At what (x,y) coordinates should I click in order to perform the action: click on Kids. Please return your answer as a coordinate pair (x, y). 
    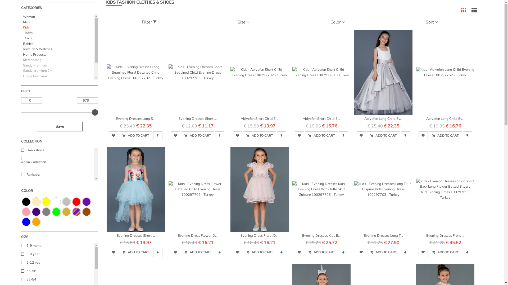
    Looking at the image, I should click on (58, 27).